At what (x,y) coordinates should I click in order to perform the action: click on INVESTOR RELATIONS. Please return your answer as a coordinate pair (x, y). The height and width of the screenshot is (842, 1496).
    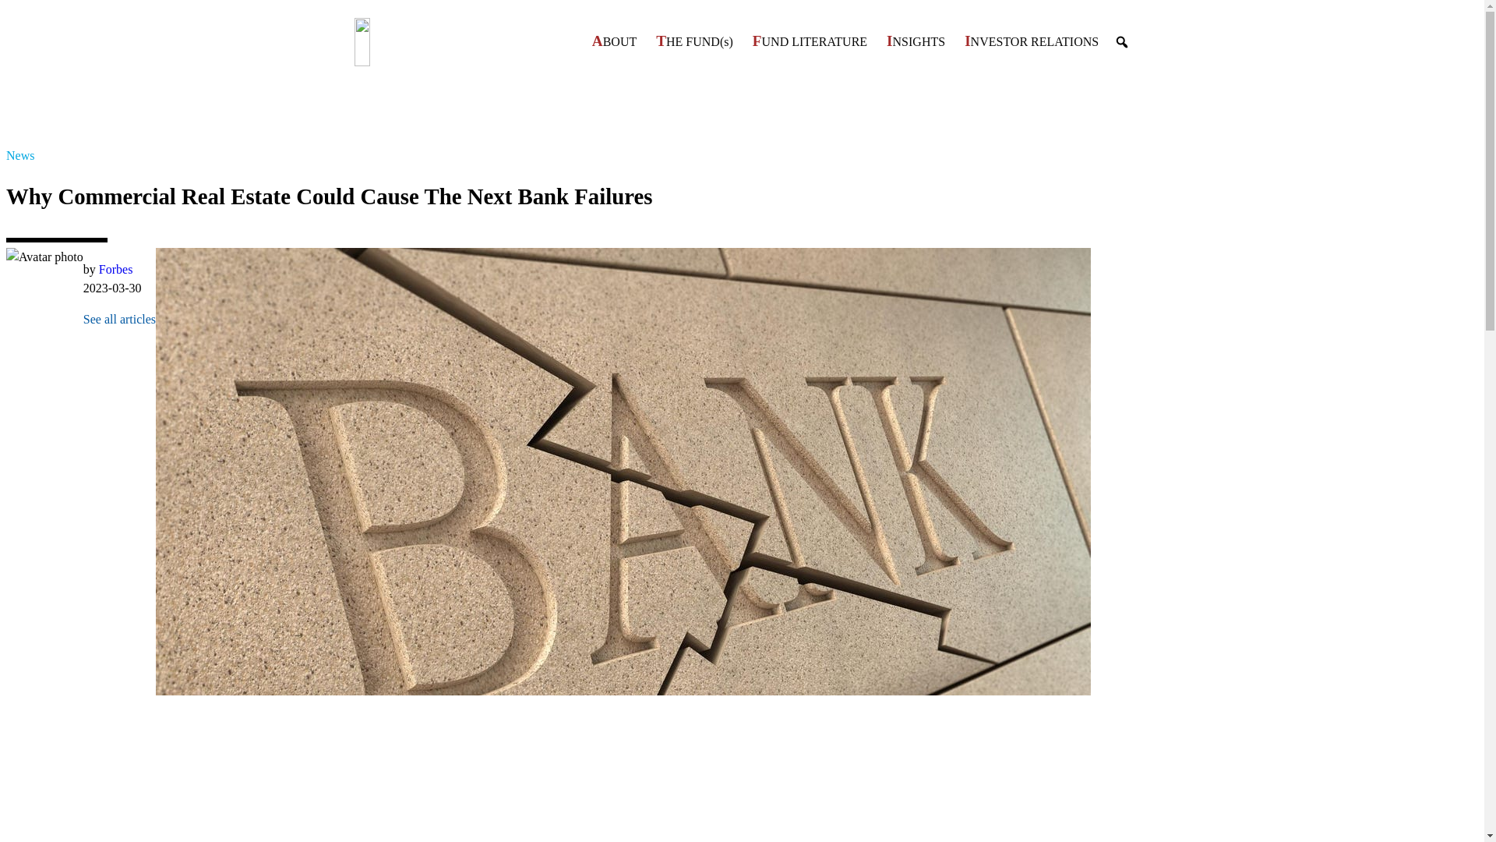
    Looking at the image, I should click on (1032, 41).